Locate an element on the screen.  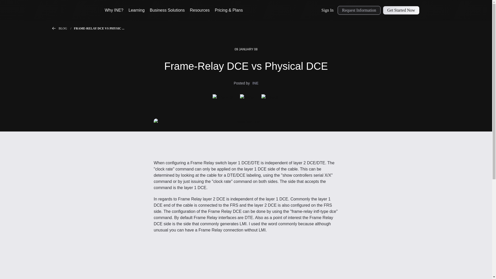
Business Solutions is located at coordinates (167, 10).